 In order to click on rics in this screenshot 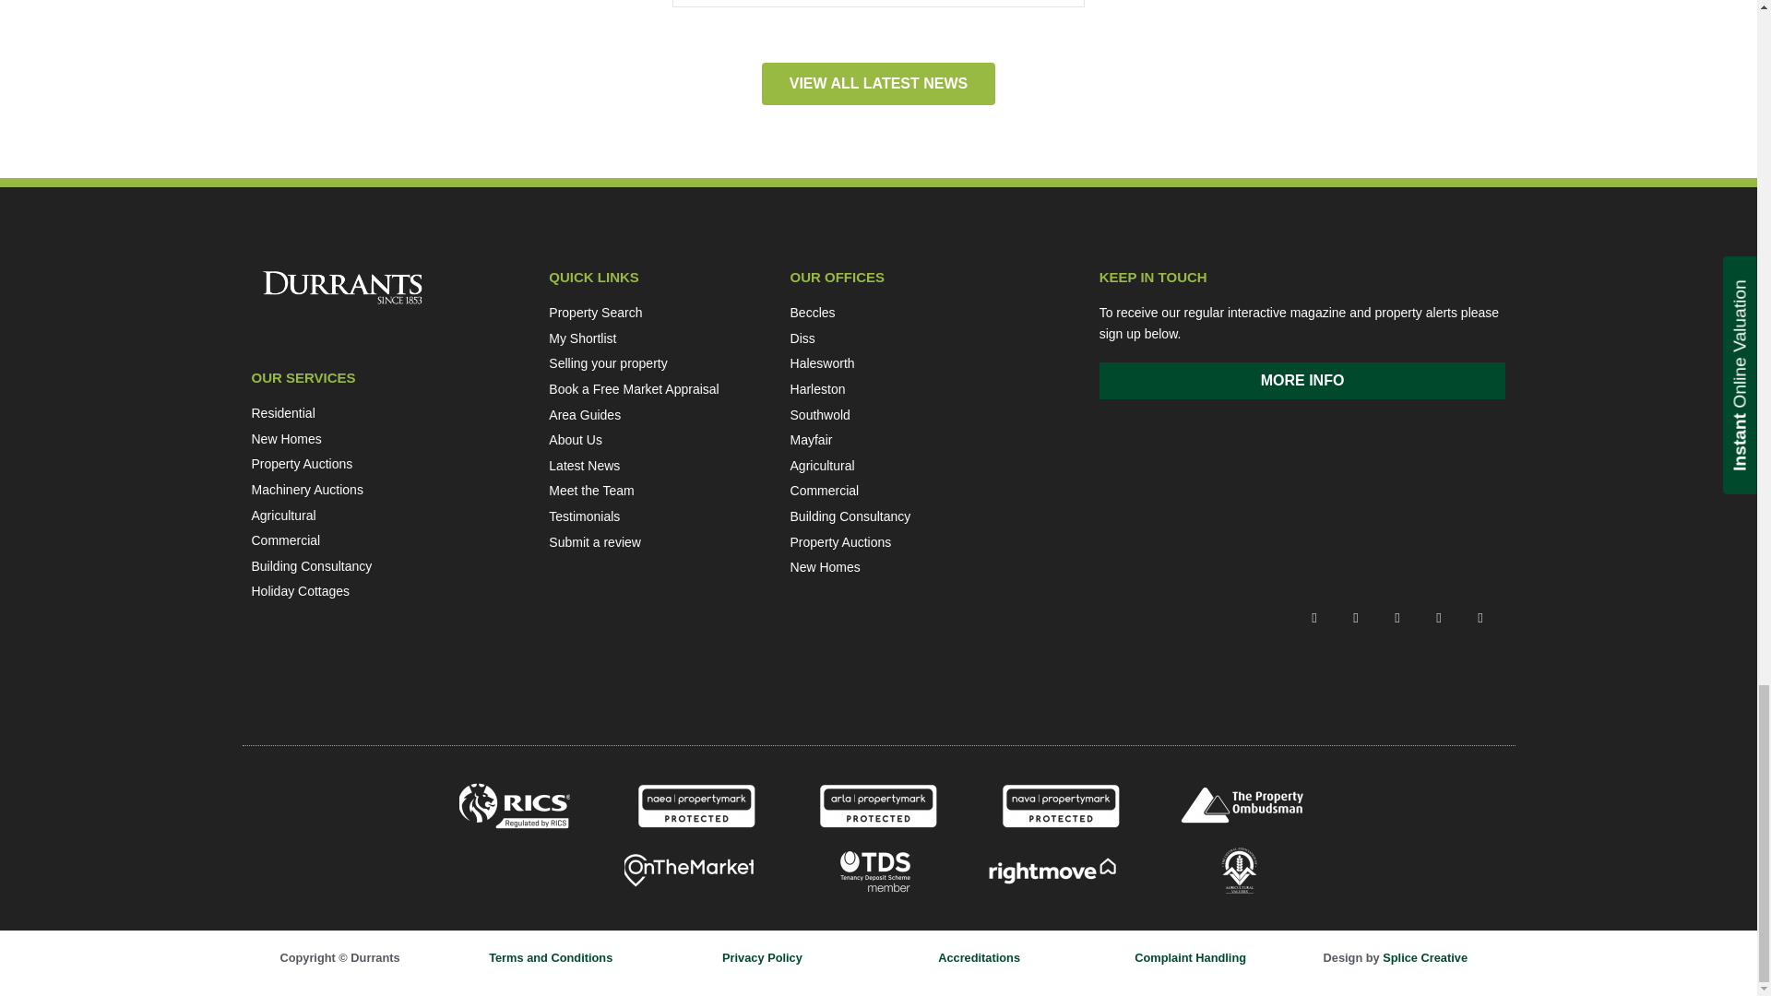, I will do `click(515, 805)`.